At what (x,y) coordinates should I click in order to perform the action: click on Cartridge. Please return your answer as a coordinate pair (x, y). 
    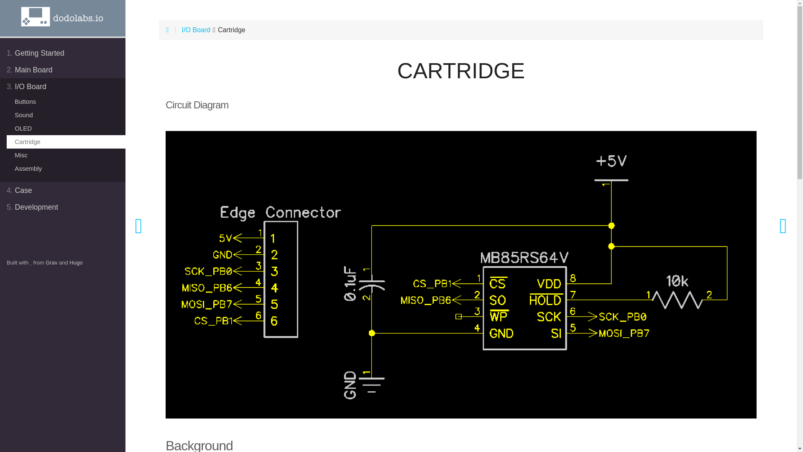
    Looking at the image, I should click on (66, 141).